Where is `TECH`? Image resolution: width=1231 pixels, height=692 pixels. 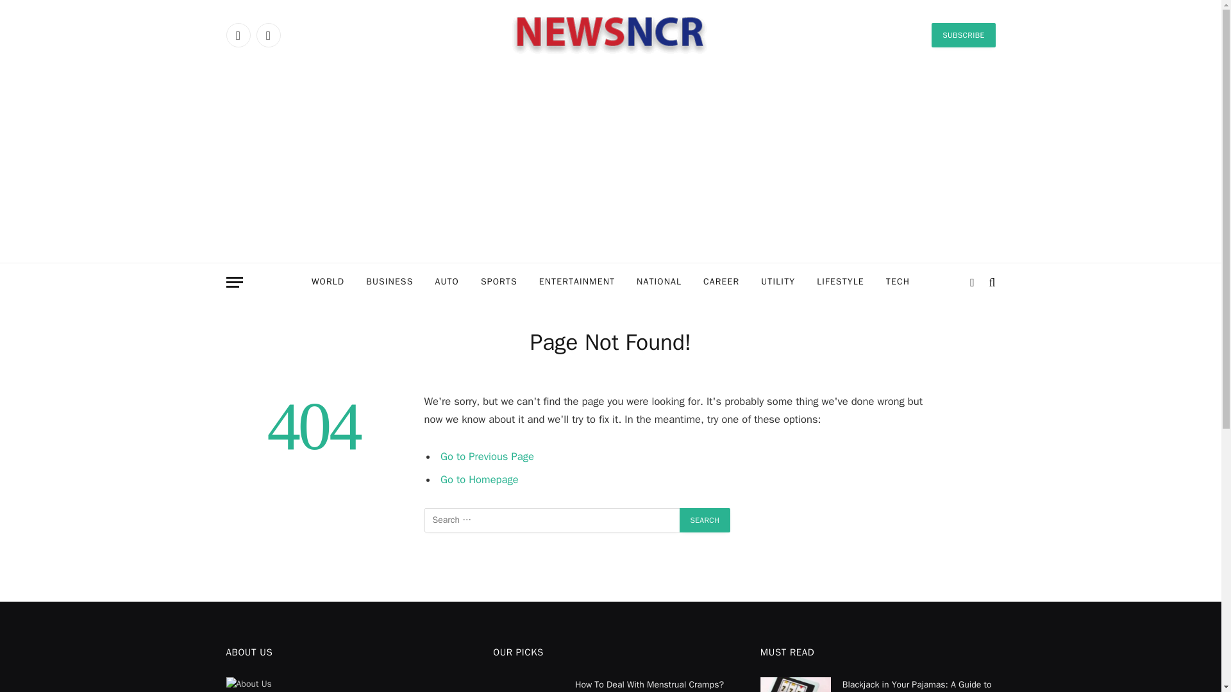
TECH is located at coordinates (898, 282).